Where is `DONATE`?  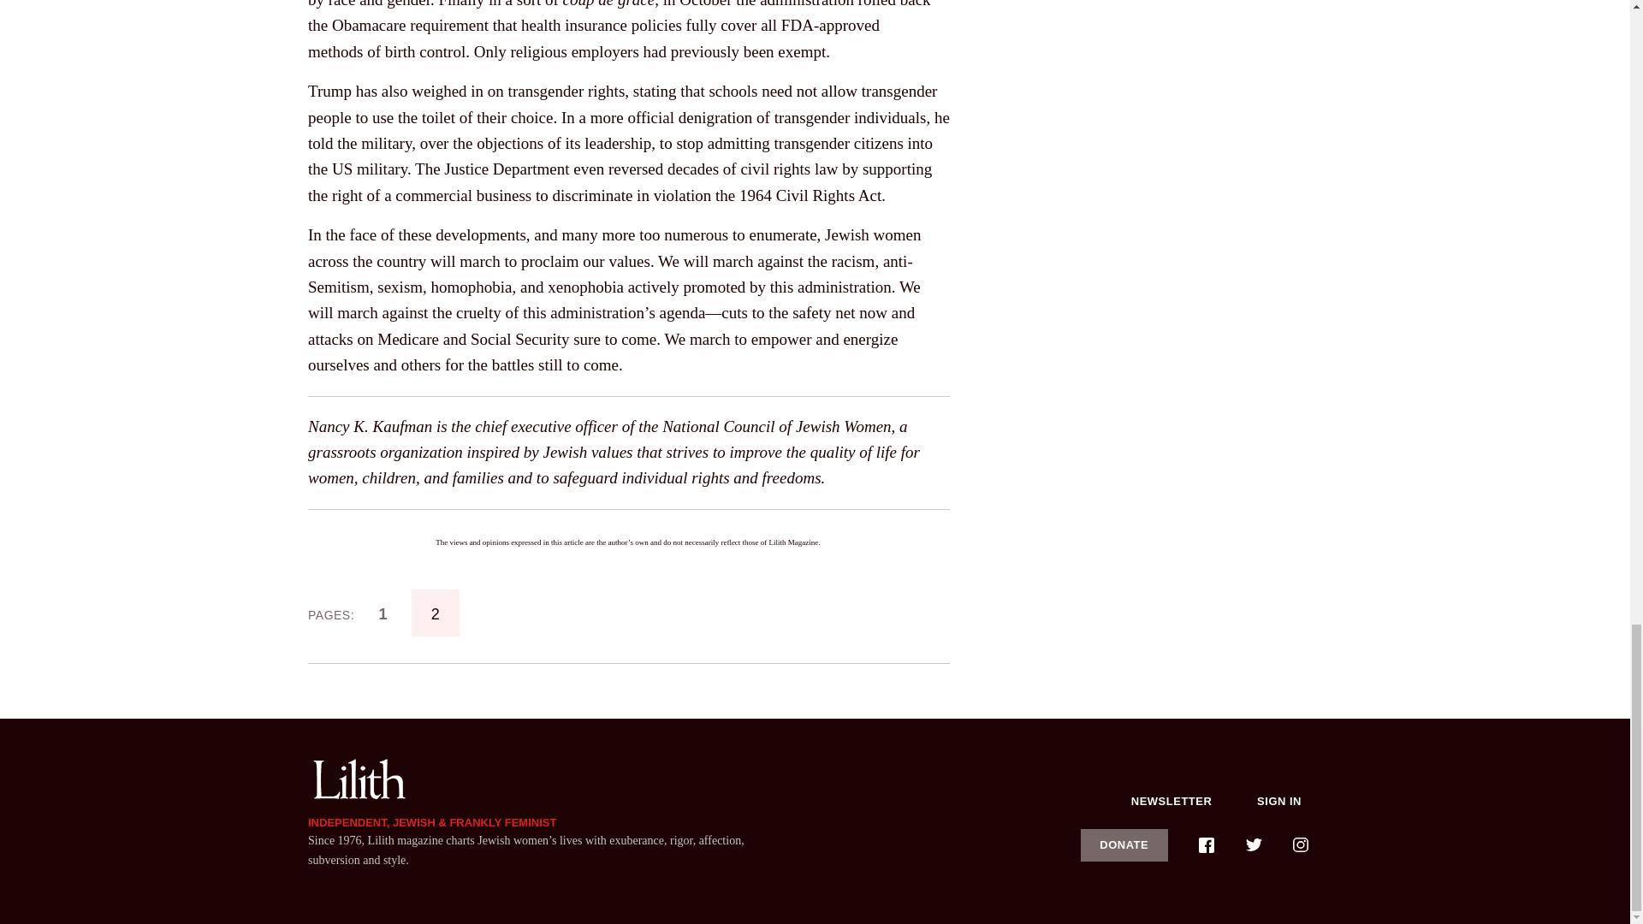
DONATE is located at coordinates (1124, 844).